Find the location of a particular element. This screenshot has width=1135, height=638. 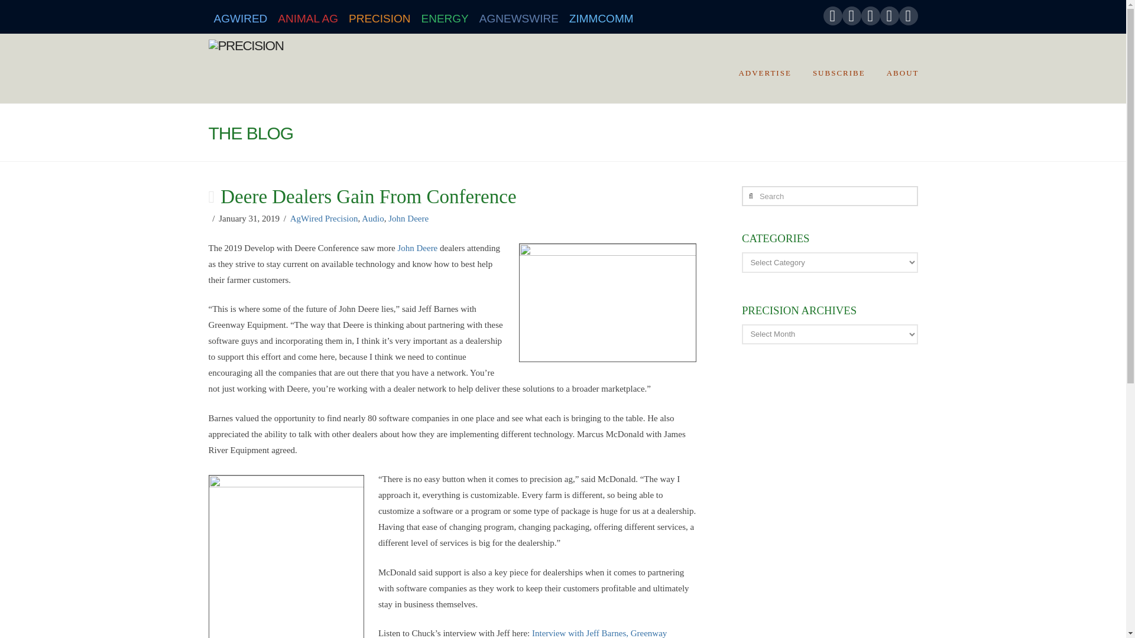

John Deere is located at coordinates (417, 248).